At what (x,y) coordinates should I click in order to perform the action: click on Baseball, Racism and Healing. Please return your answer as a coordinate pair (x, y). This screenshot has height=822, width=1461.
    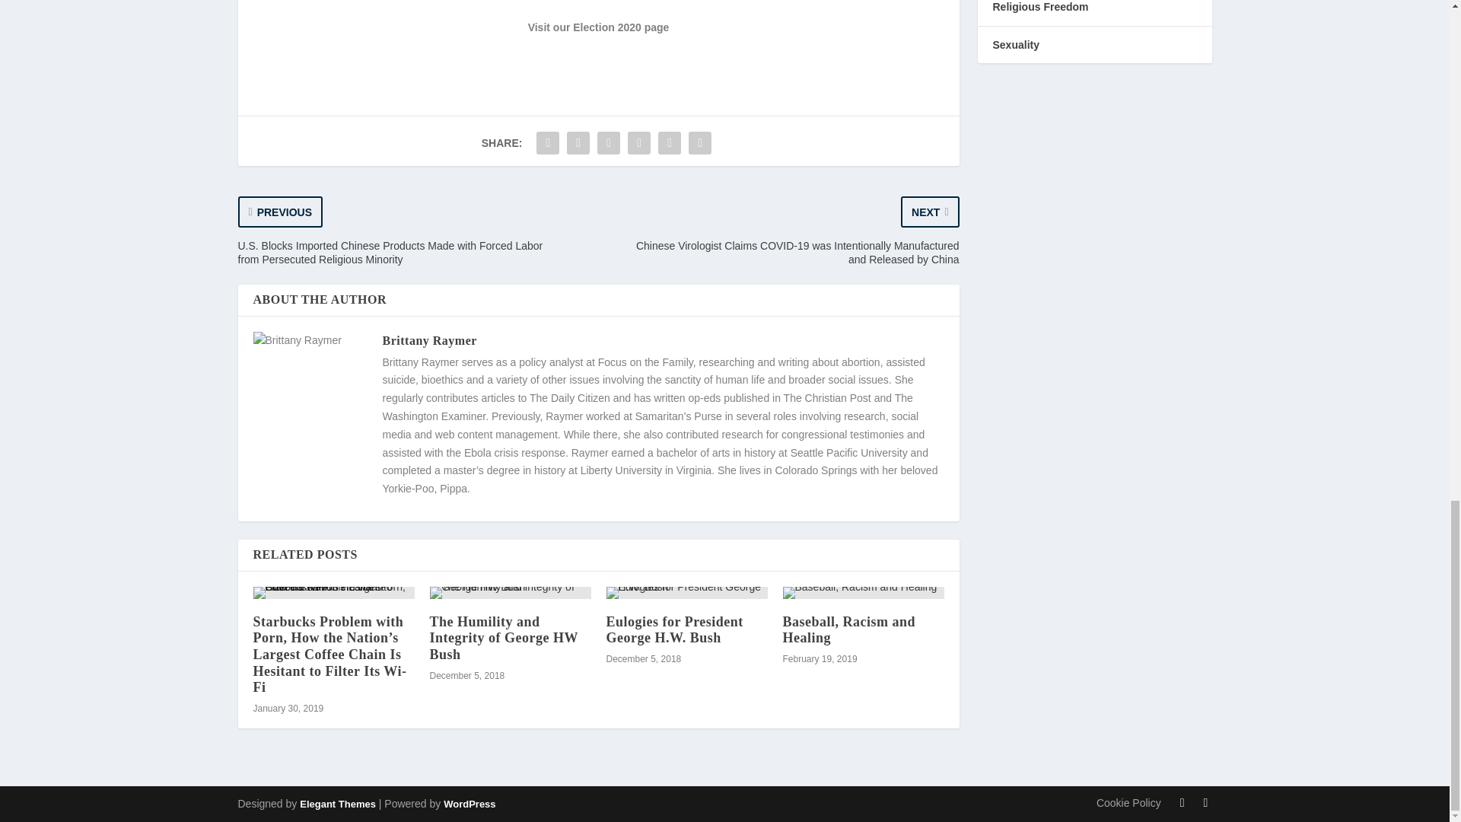
    Looking at the image, I should click on (863, 593).